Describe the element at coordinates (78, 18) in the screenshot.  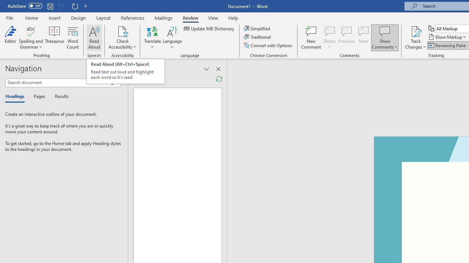
I see `Design` at that location.